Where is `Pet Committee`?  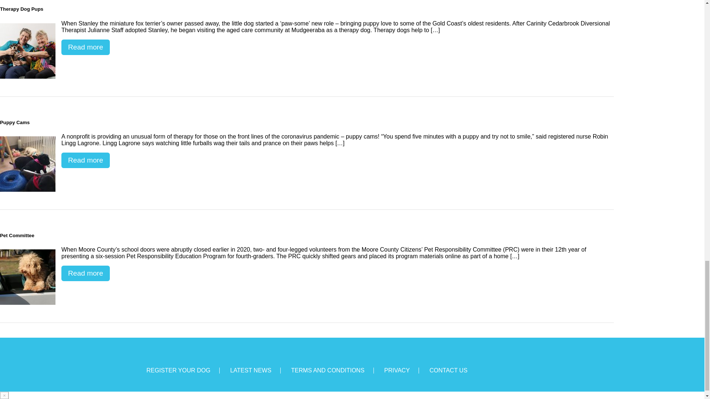 Pet Committee is located at coordinates (27, 277).